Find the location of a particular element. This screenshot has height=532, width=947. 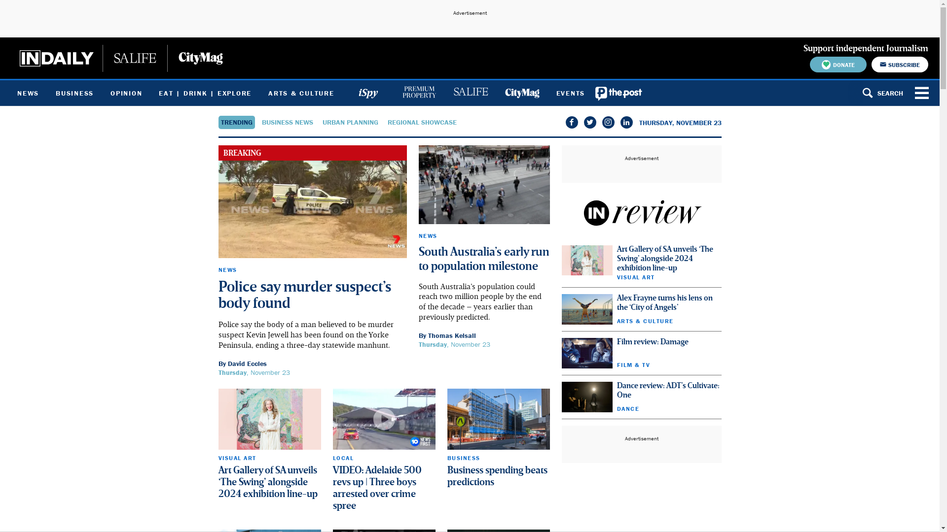

ARTS & CULTURE is located at coordinates (301, 93).